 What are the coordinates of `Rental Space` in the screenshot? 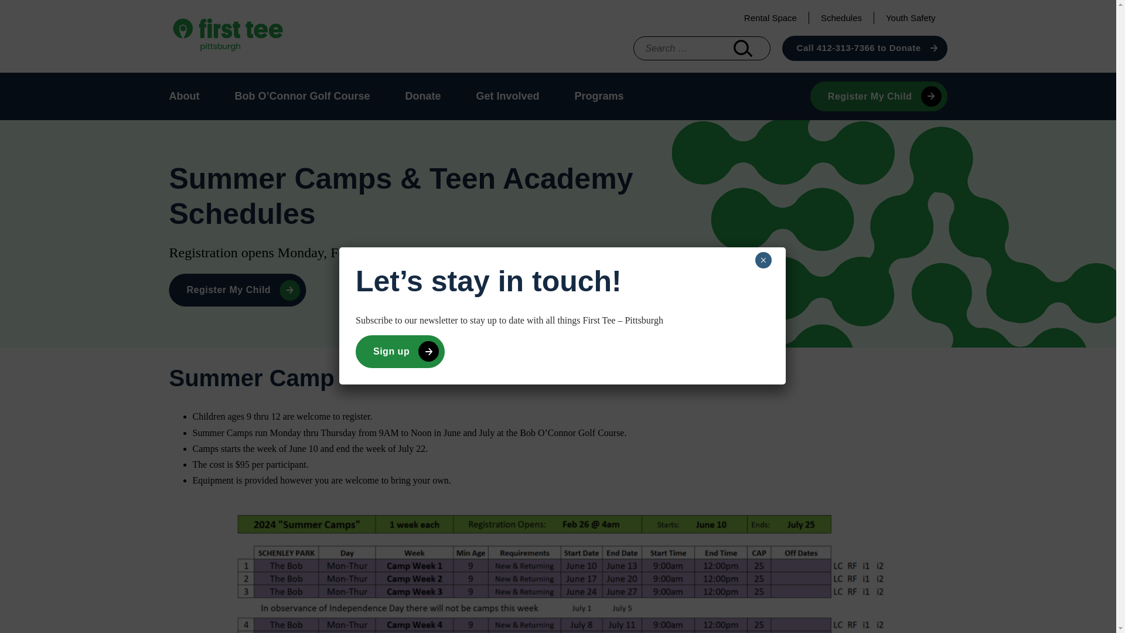 It's located at (770, 18).